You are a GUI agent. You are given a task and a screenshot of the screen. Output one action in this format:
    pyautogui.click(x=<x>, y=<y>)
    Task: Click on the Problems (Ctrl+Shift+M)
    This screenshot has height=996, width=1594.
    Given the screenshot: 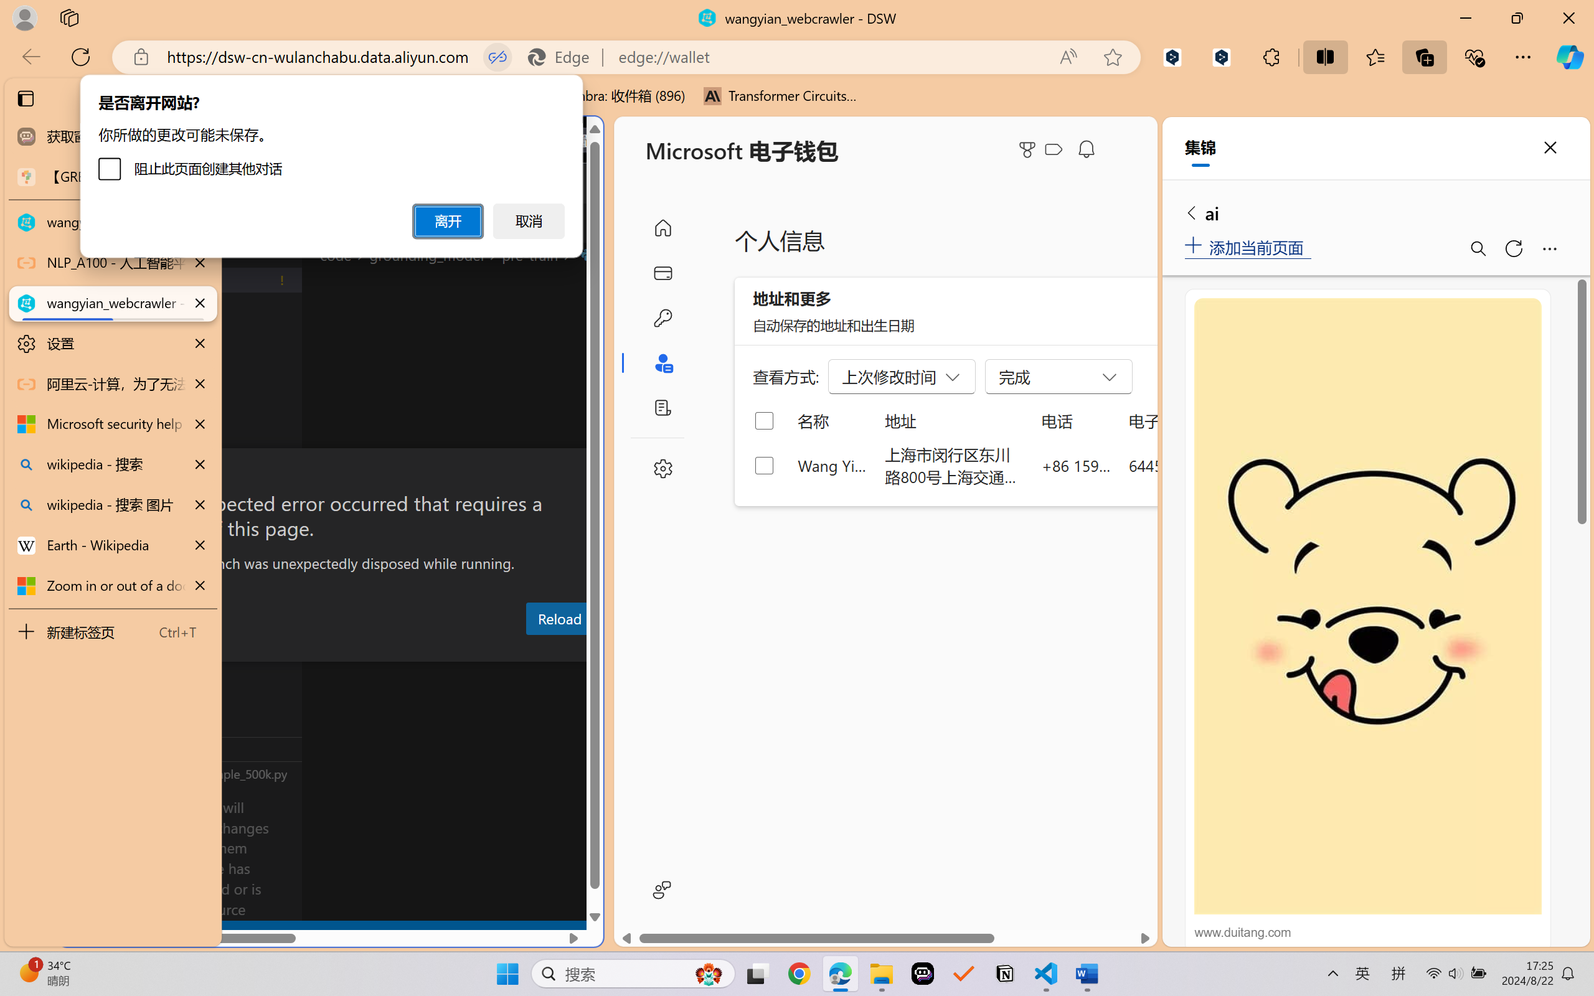 What is the action you would take?
    pyautogui.click(x=355, y=649)
    